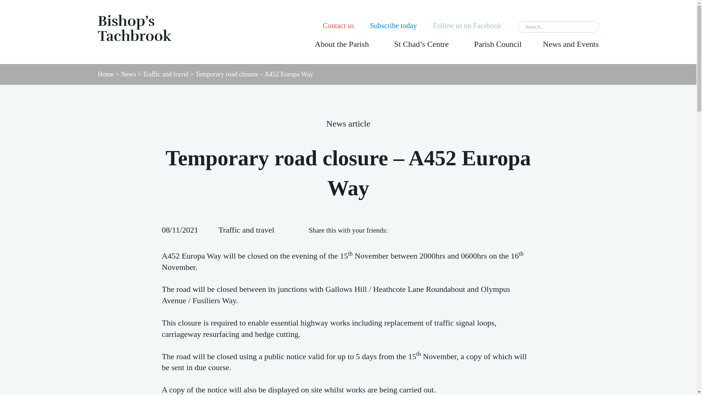 The width and height of the screenshot is (702, 395). I want to click on Subscribe today, so click(393, 26).